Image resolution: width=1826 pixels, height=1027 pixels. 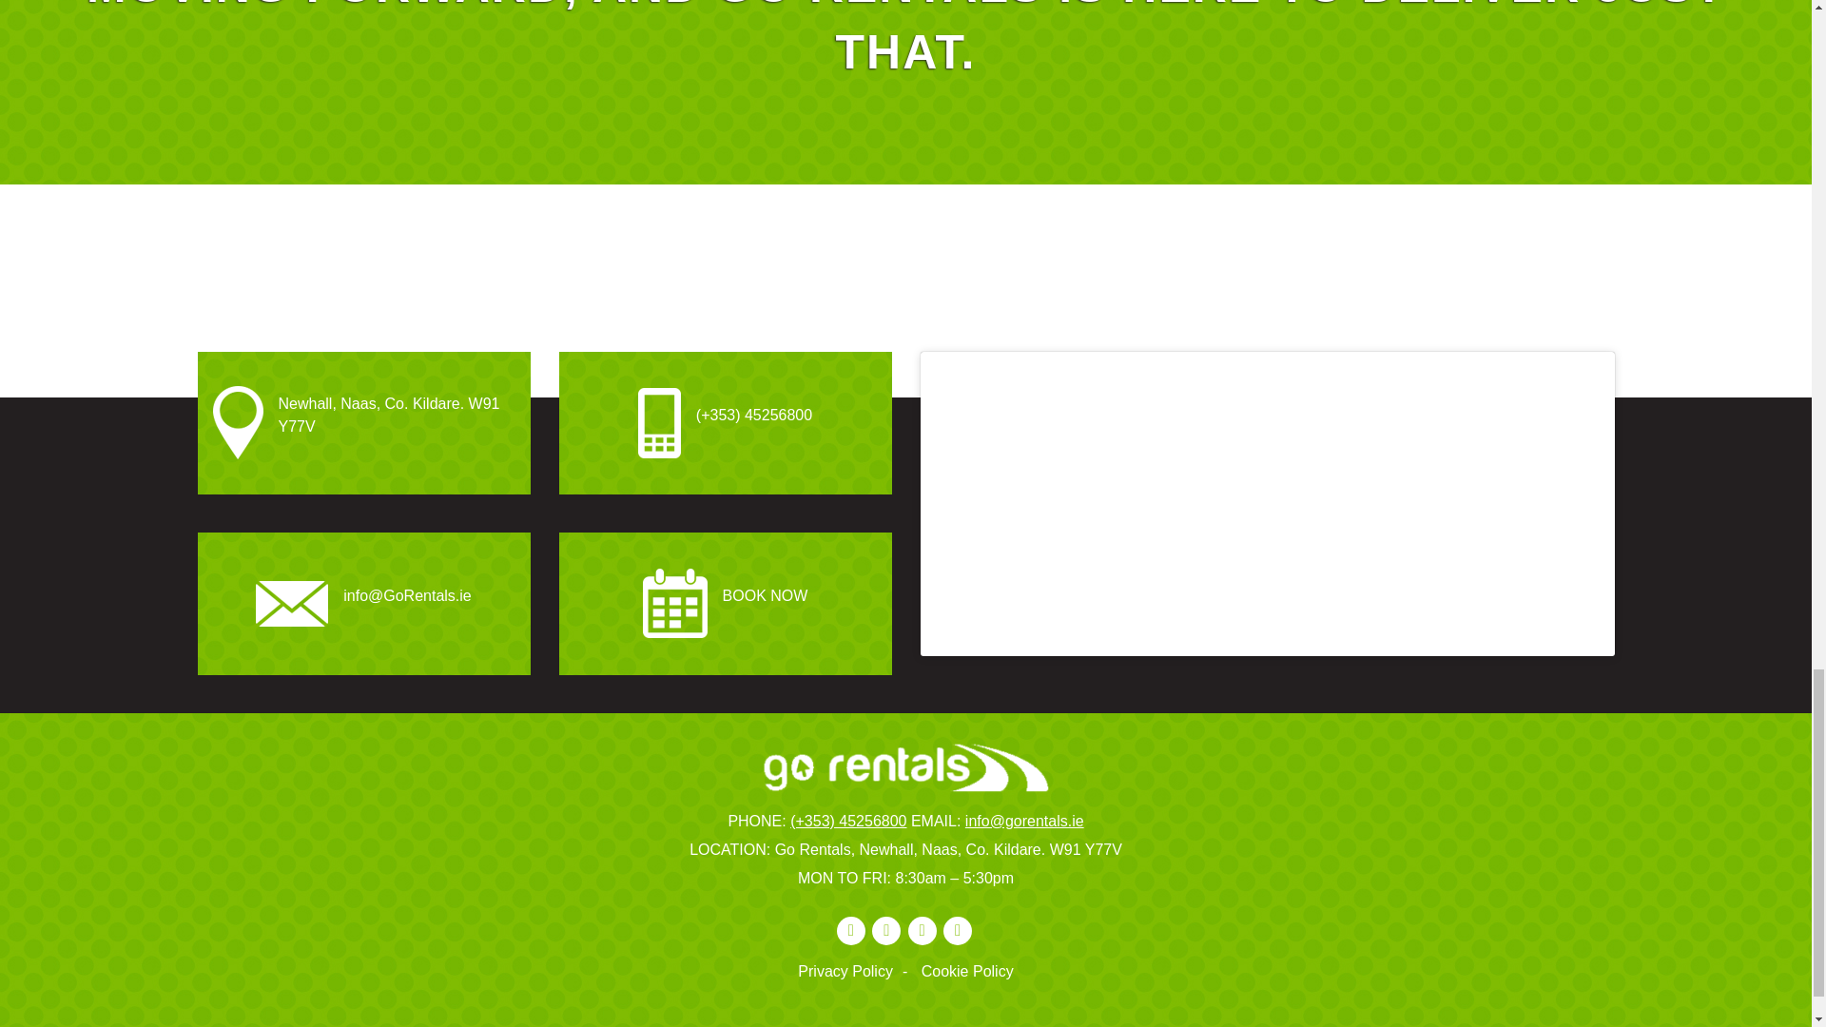 I want to click on Privacy Policy, so click(x=857, y=972).